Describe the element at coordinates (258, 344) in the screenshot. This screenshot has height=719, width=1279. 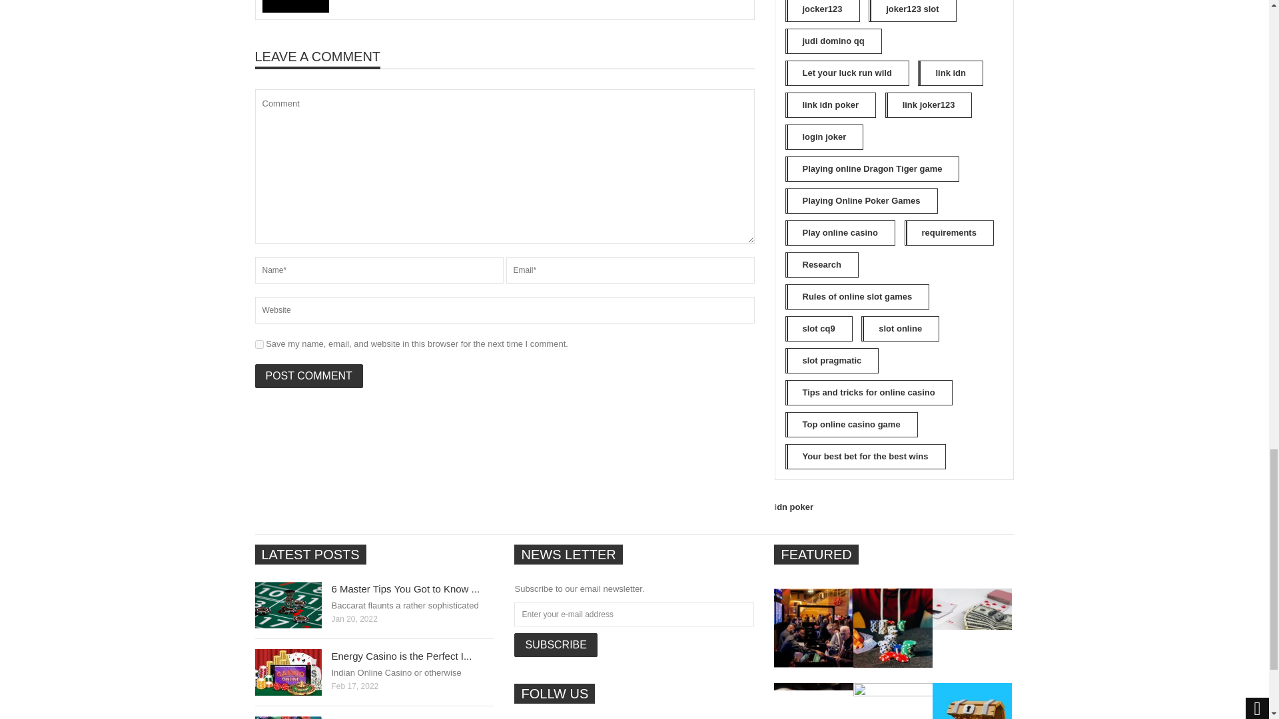
I see `yes` at that location.